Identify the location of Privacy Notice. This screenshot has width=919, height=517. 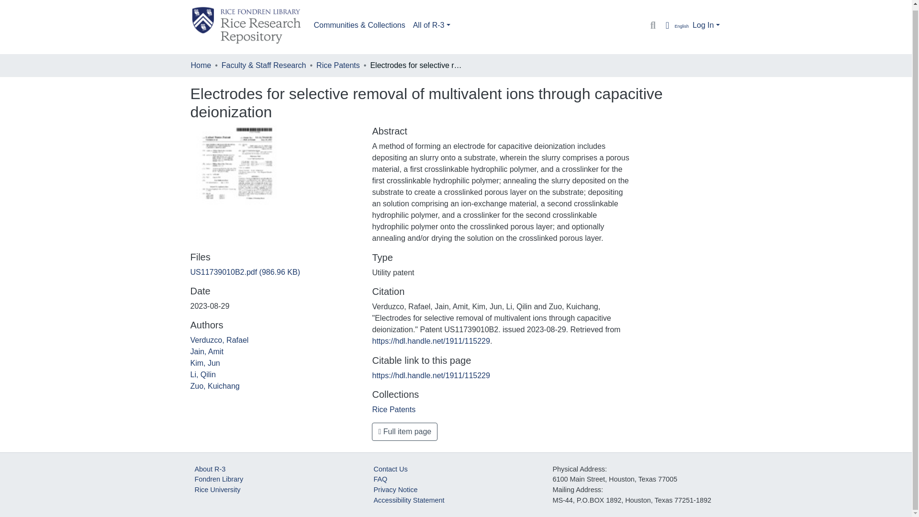
(395, 490).